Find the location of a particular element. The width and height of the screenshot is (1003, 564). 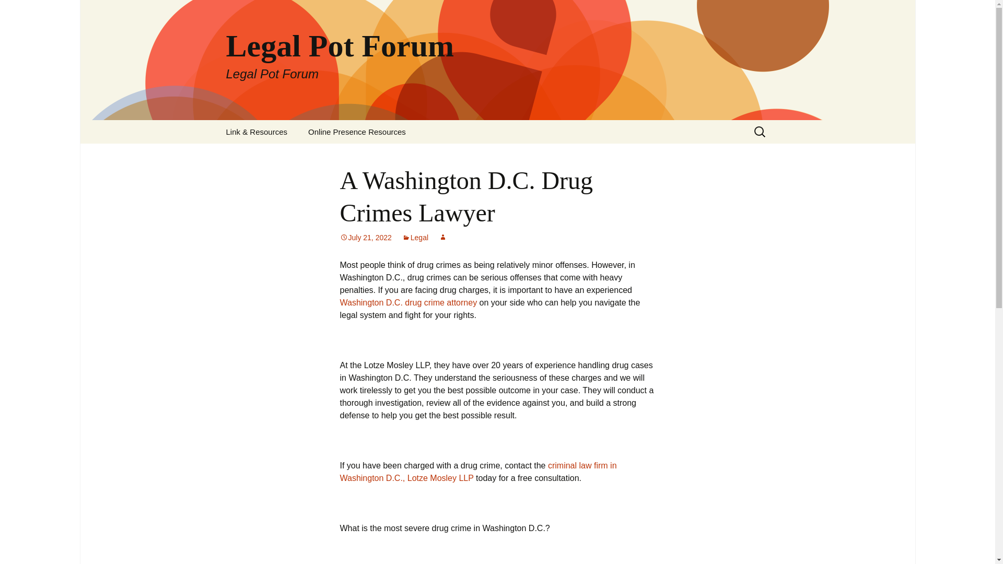

Washington D.C. drug crime attorney is located at coordinates (415, 238).